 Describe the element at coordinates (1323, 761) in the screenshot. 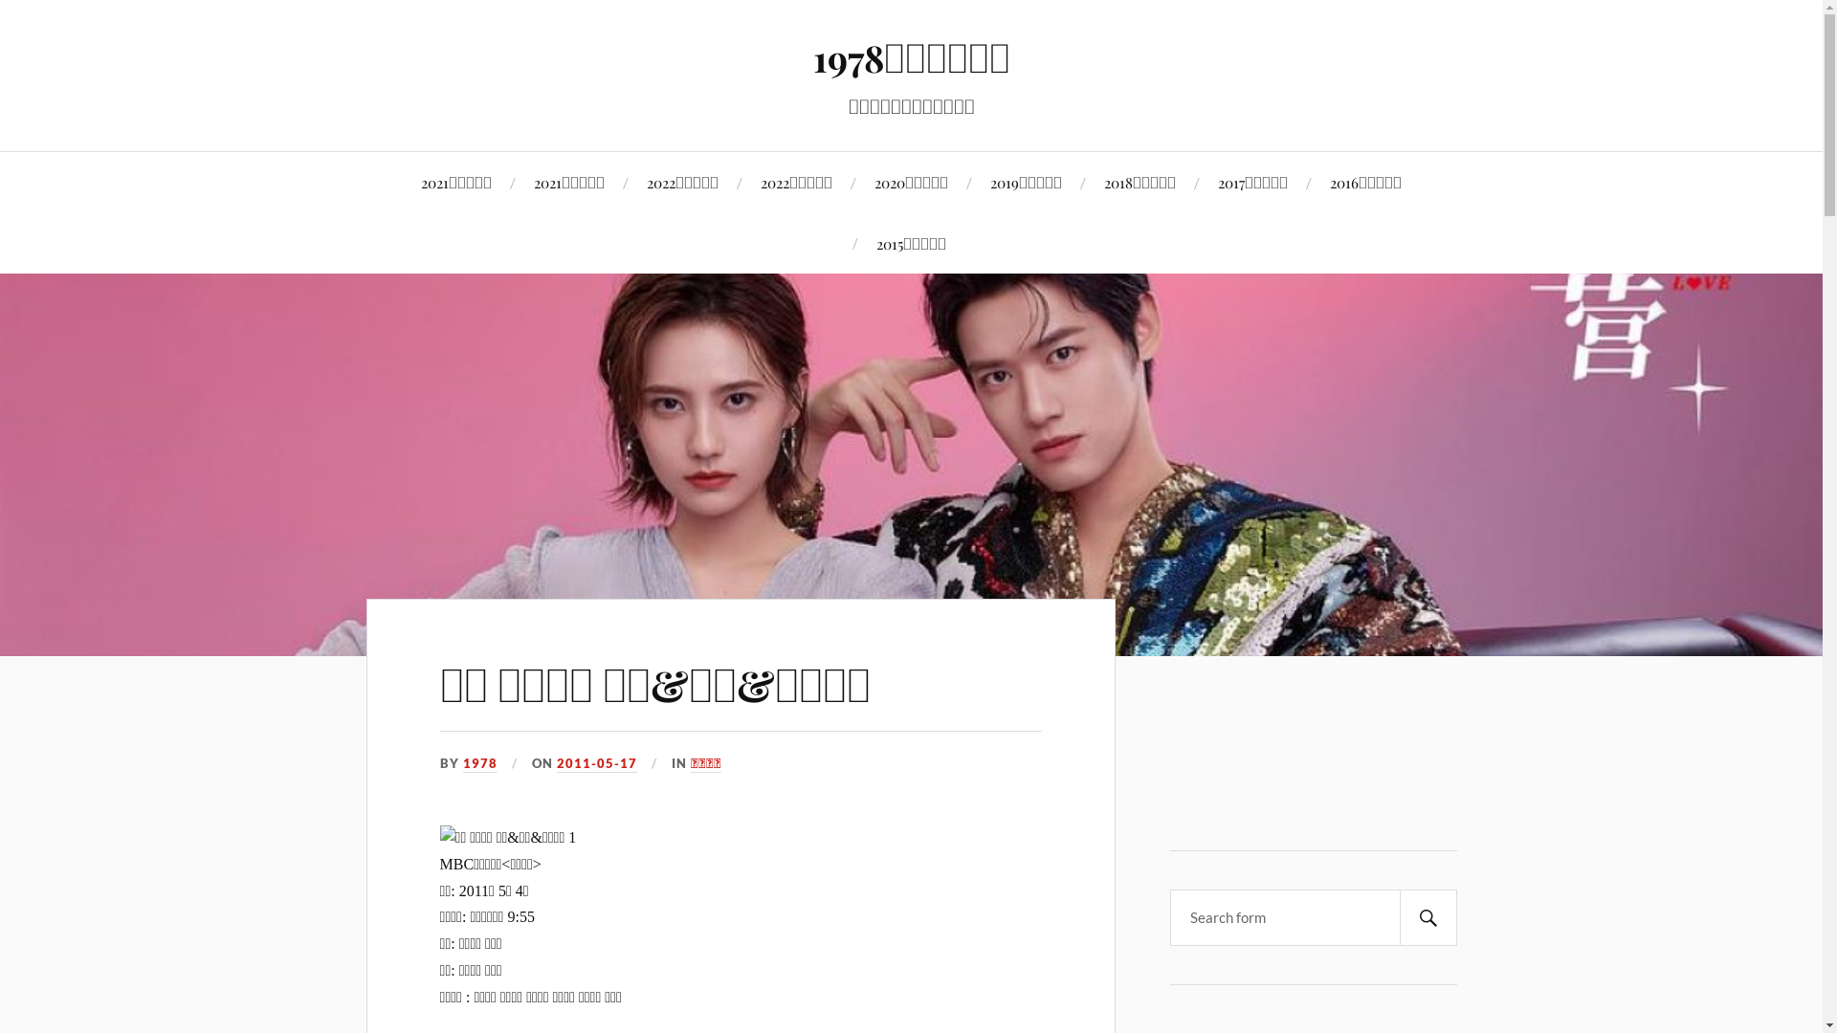

I see `Advertisement` at that location.